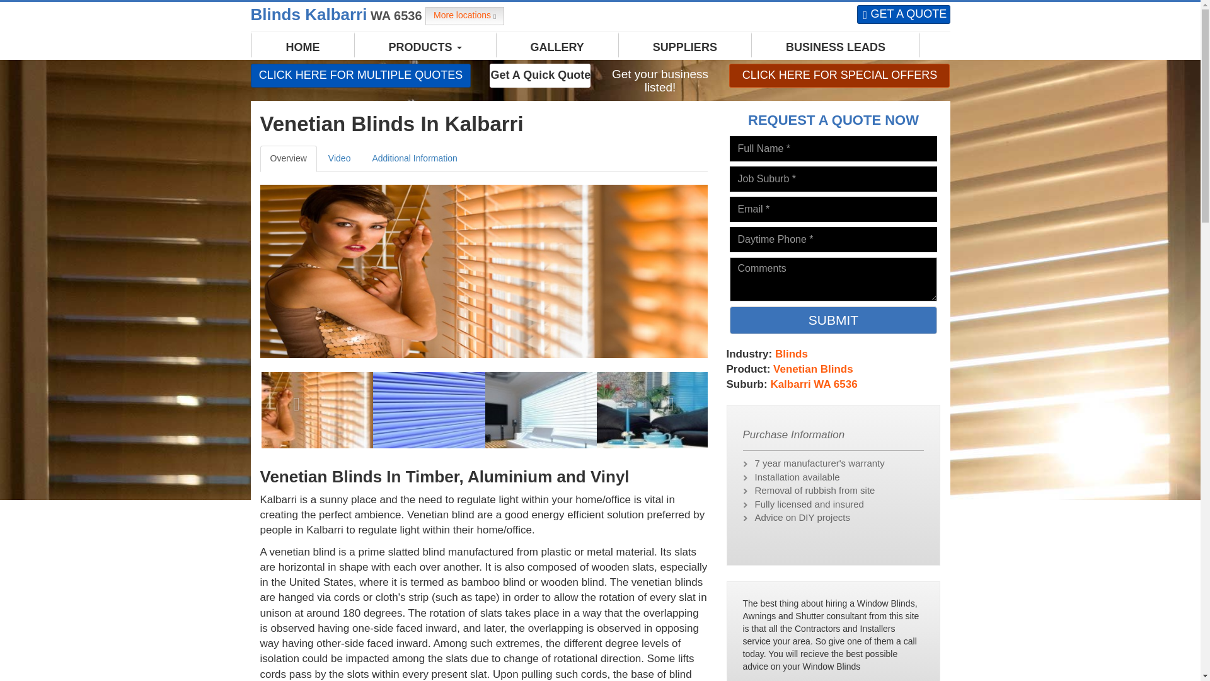 The height and width of the screenshot is (681, 1210). What do you see at coordinates (836, 47) in the screenshot?
I see ` Business Leads` at bounding box center [836, 47].